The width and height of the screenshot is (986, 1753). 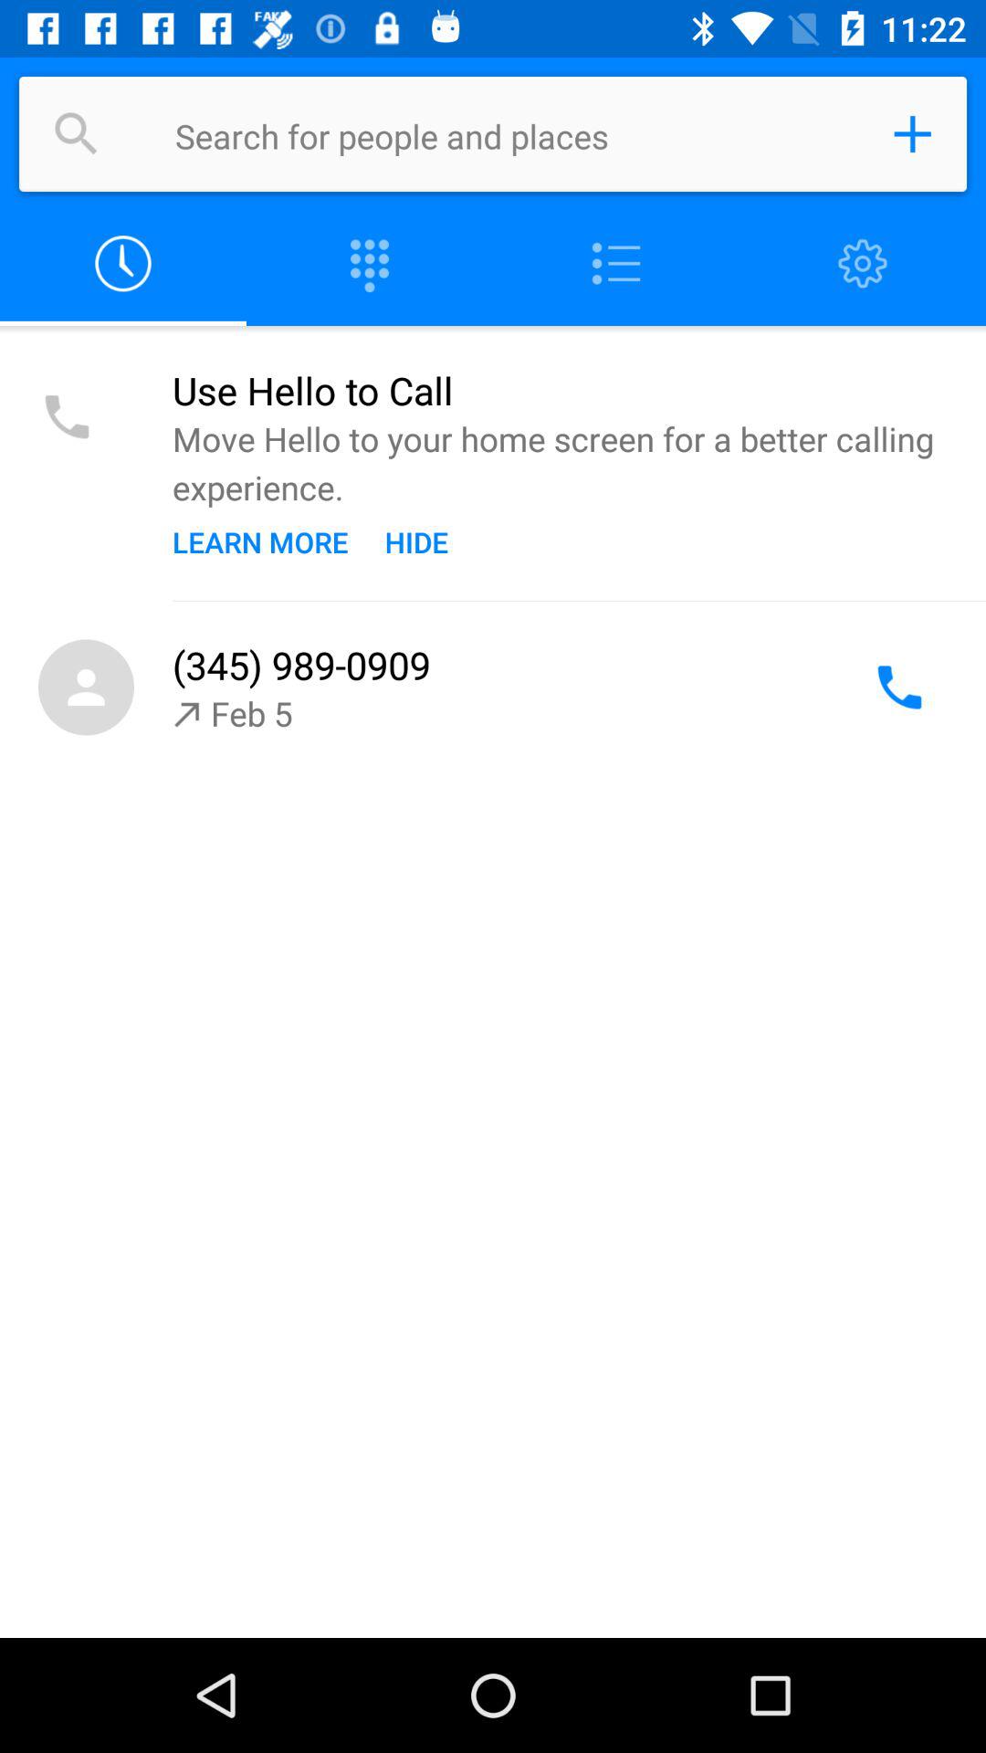 What do you see at coordinates (863, 265) in the screenshot?
I see `settings` at bounding box center [863, 265].